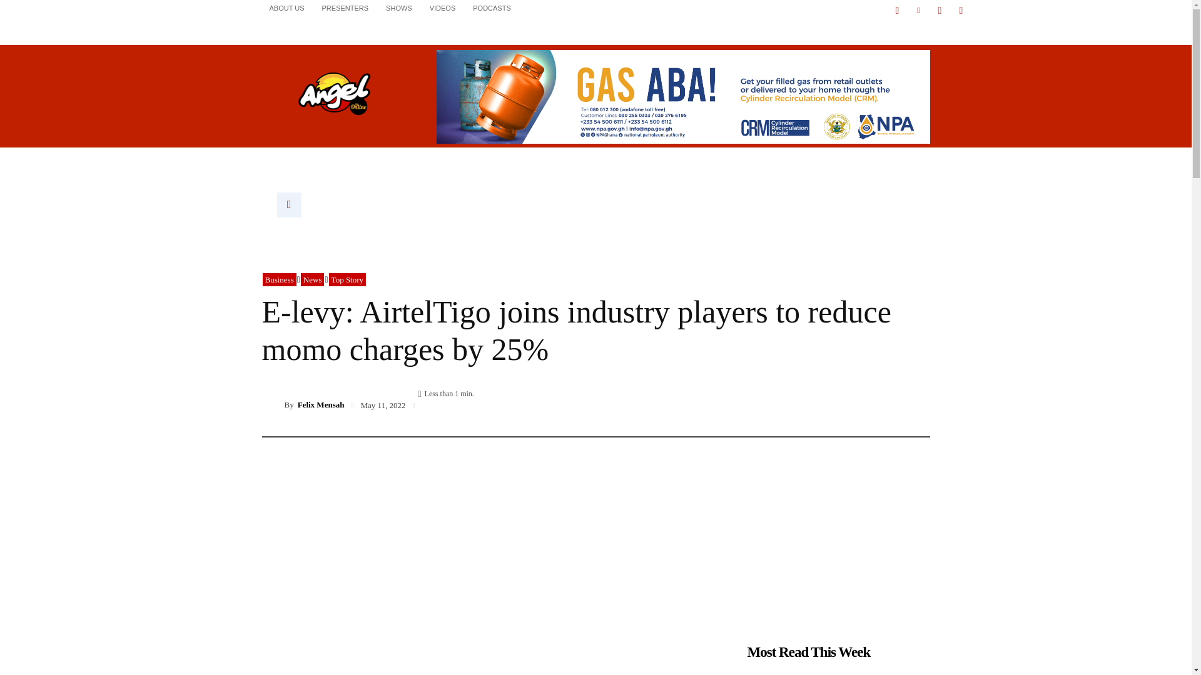 Image resolution: width=1201 pixels, height=675 pixels. Describe the element at coordinates (399, 7) in the screenshot. I see `SHOWS` at that location.